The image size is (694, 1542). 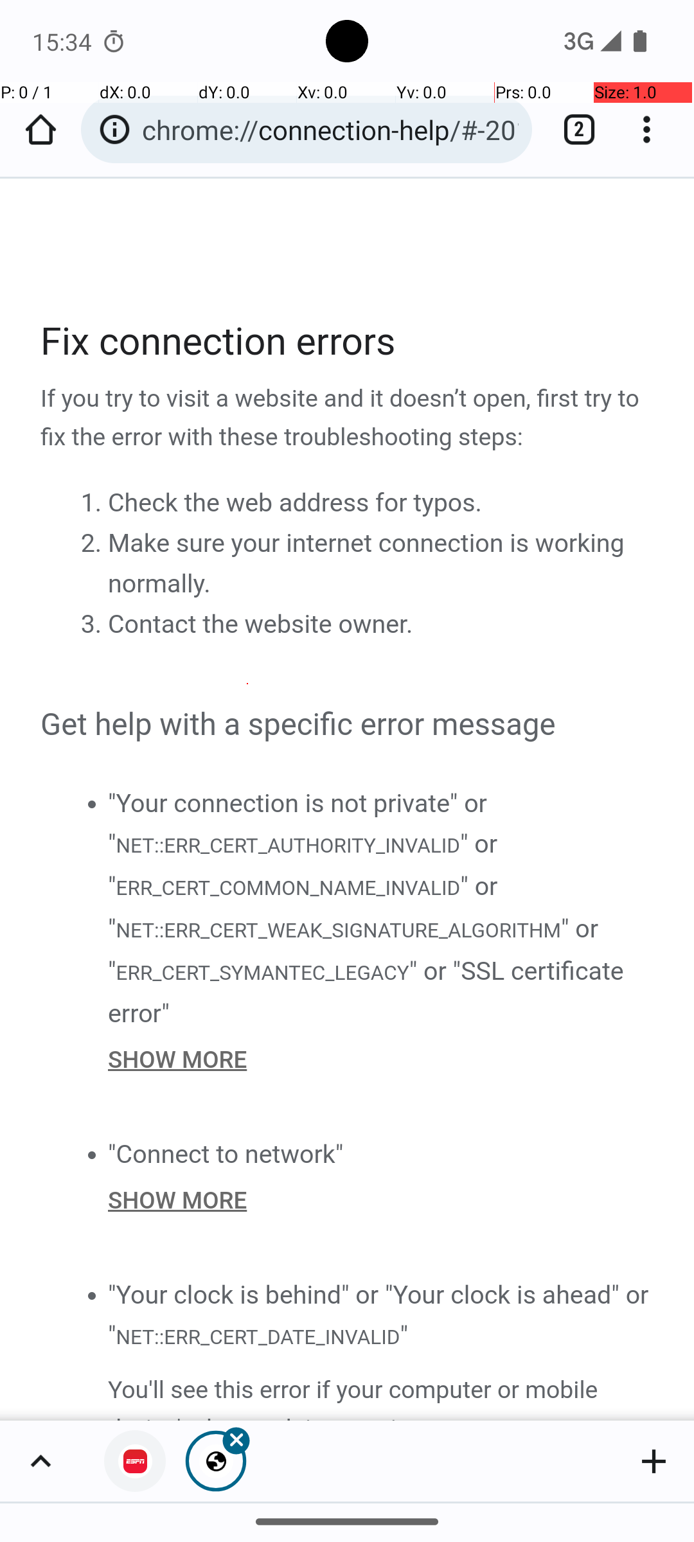 What do you see at coordinates (338, 932) in the screenshot?
I see `NET::ERR_CERT_WEAK_SIGNATURE_ALGORITHM` at bounding box center [338, 932].